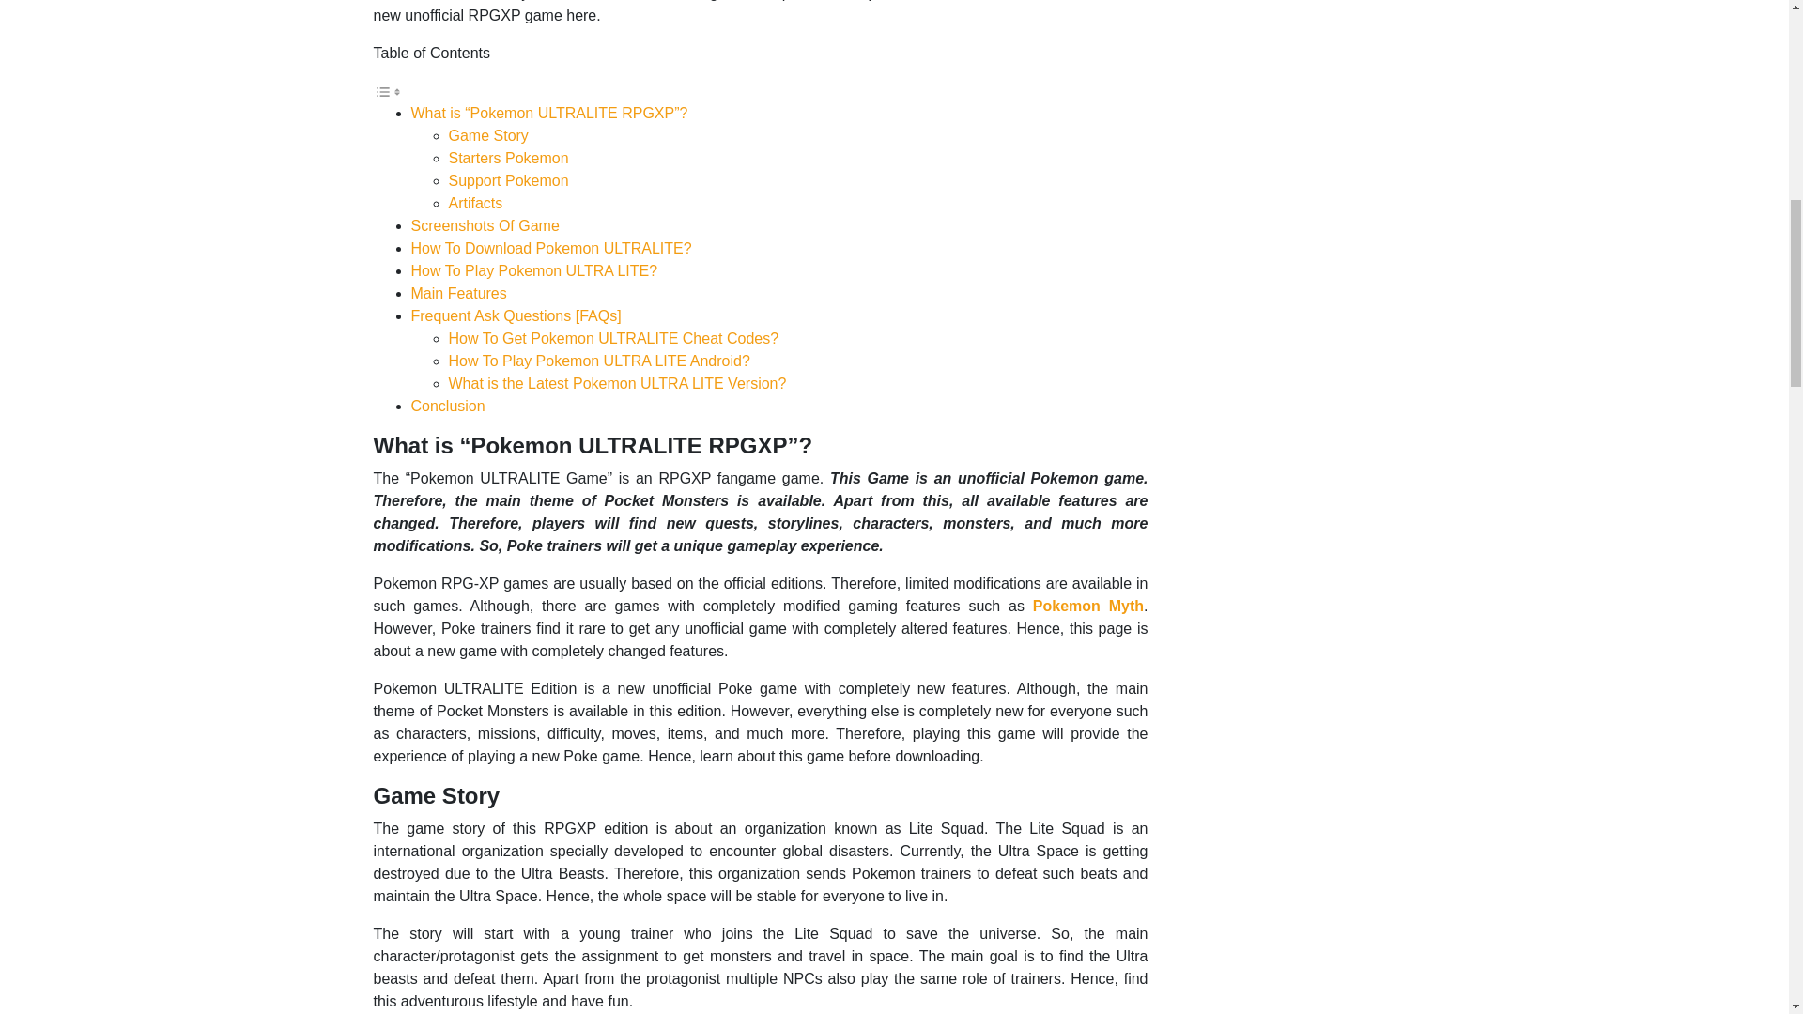  What do you see at coordinates (485, 225) in the screenshot?
I see `Screenshots Of Game` at bounding box center [485, 225].